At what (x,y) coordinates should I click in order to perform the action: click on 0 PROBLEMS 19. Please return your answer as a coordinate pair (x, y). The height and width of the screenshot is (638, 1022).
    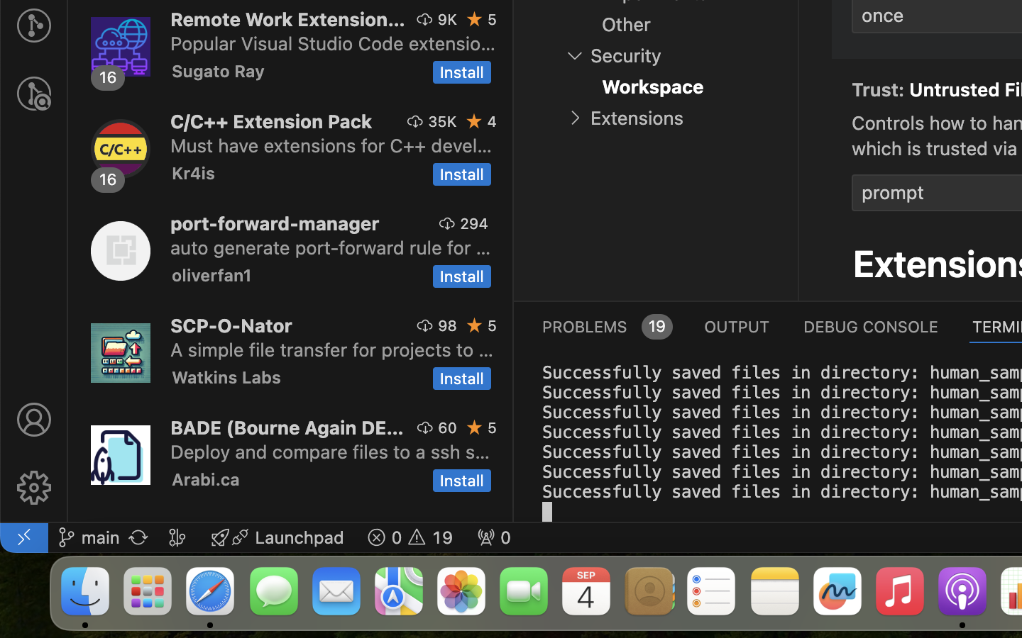
    Looking at the image, I should click on (606, 326).